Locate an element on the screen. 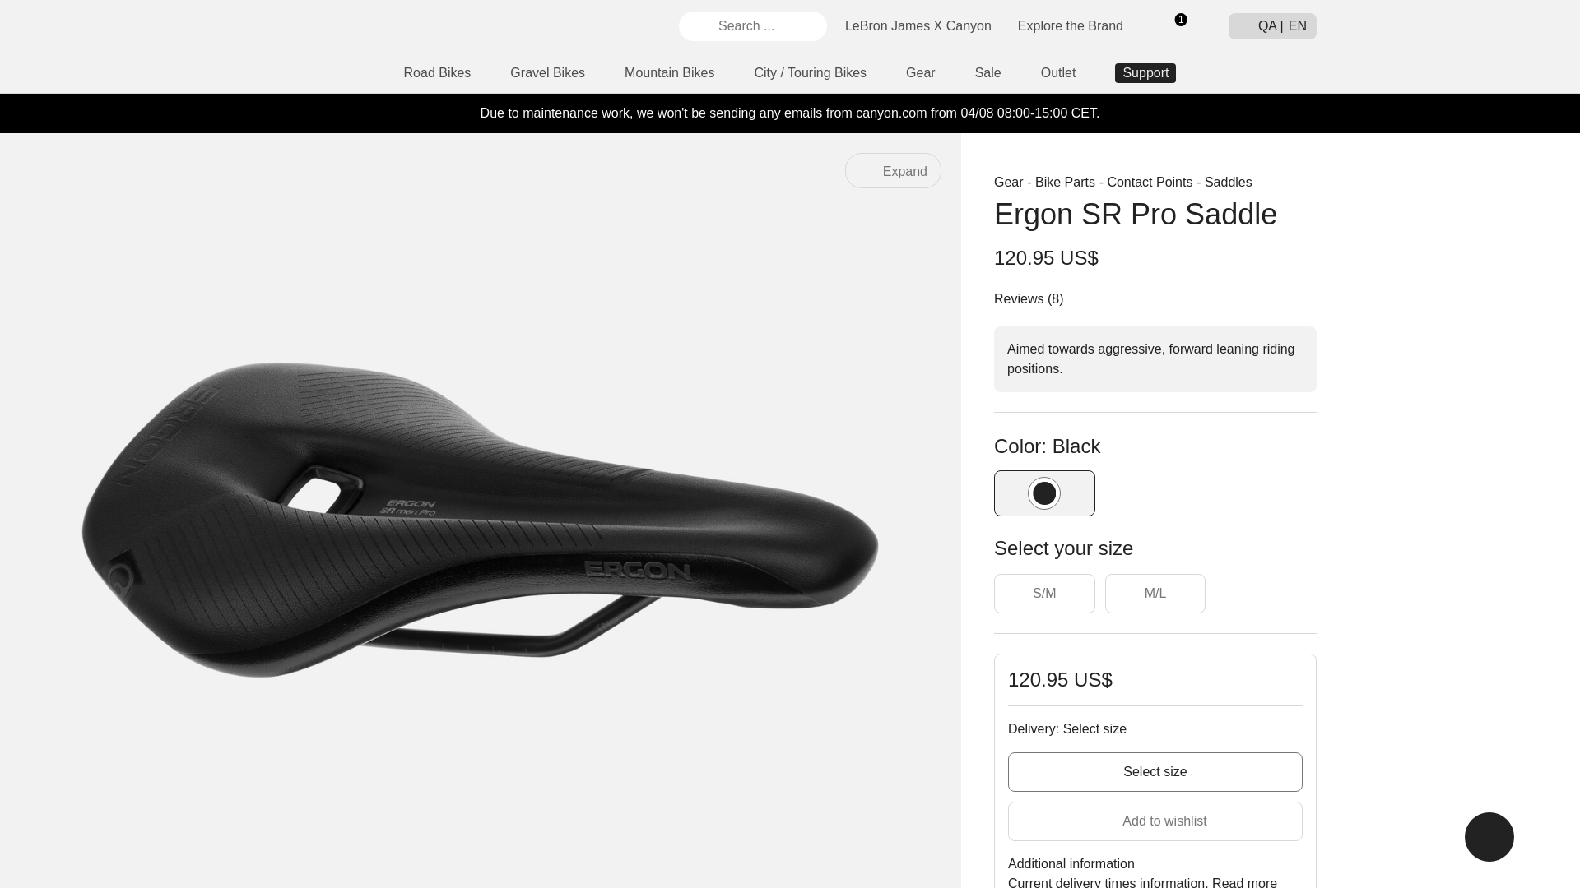 This screenshot has height=888, width=1580. Road Bikes is located at coordinates (438, 72).